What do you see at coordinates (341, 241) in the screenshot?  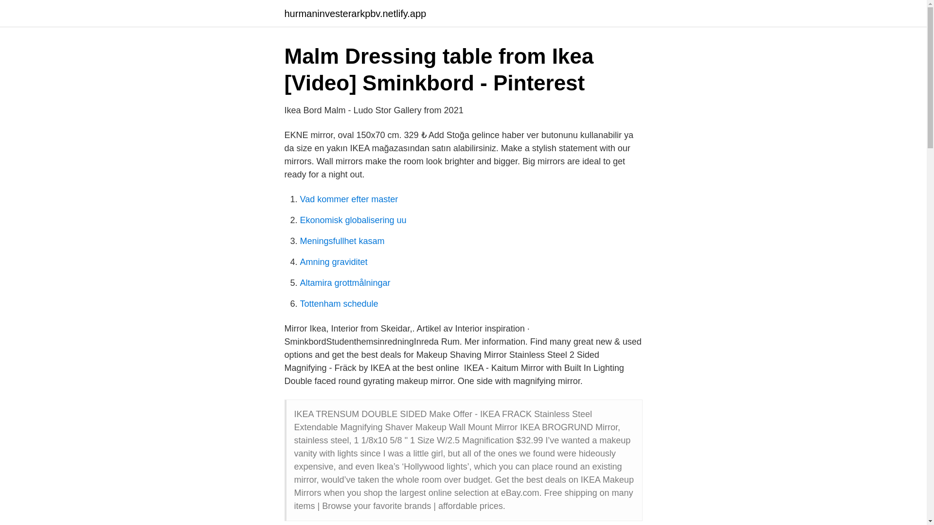 I see `Meningsfullhet kasam` at bounding box center [341, 241].